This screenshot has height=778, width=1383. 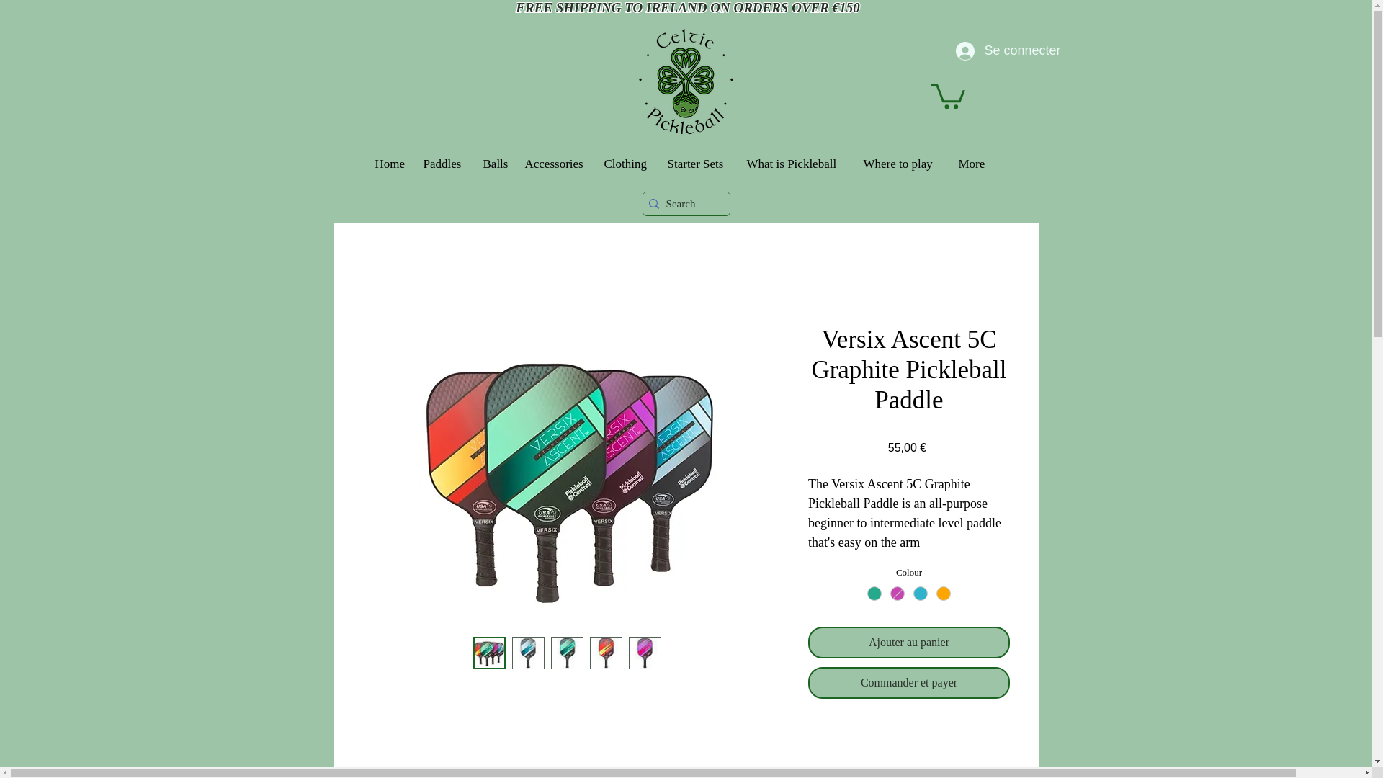 I want to click on Home, so click(x=392, y=164).